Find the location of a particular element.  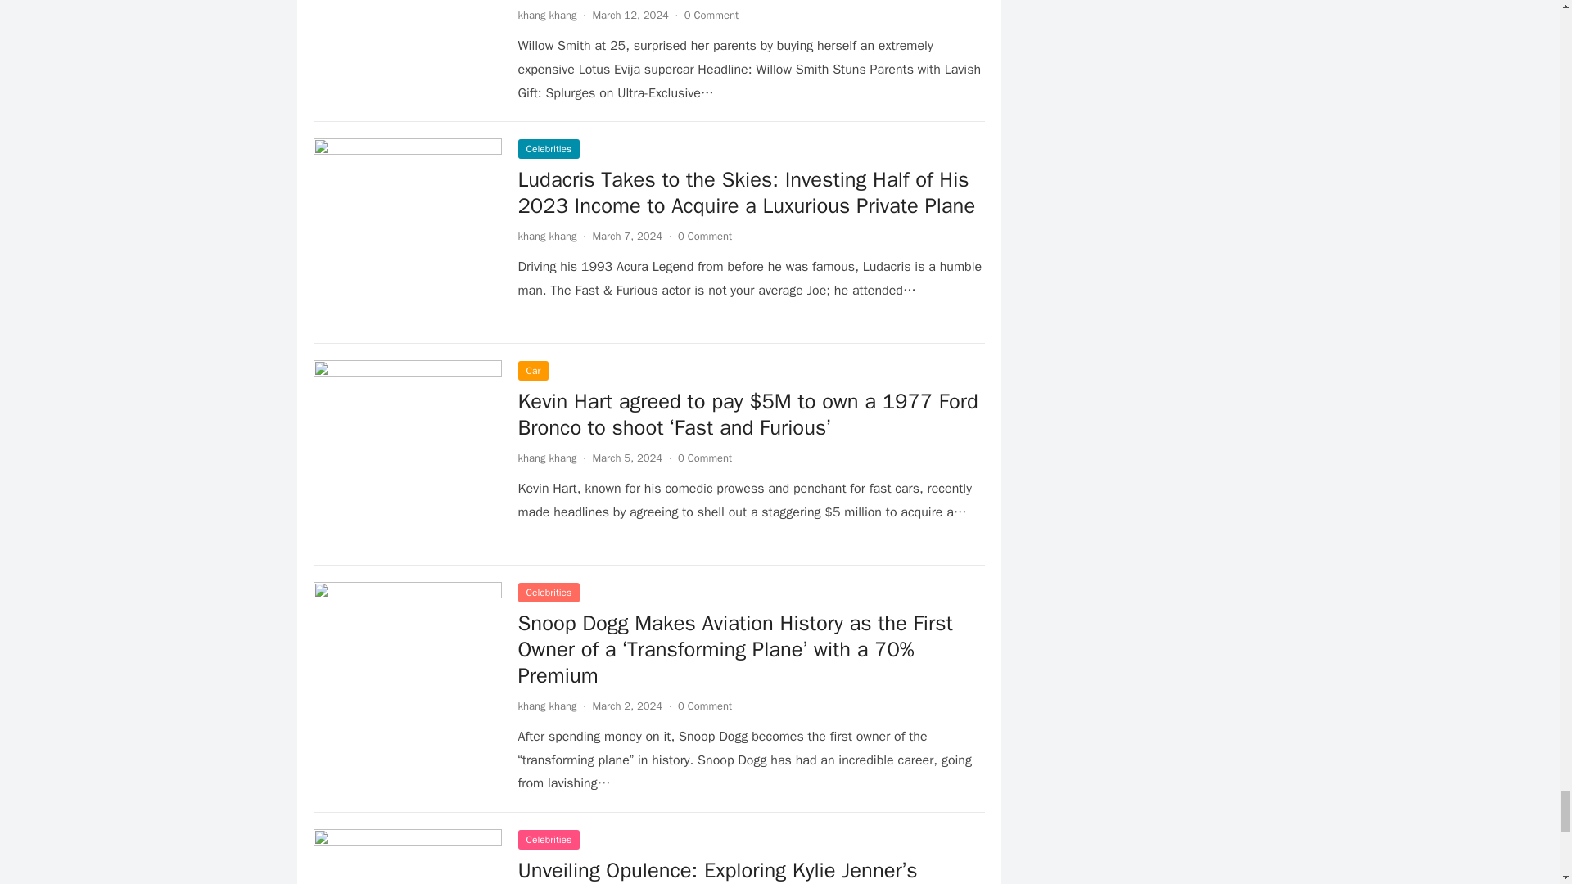

Celebrities is located at coordinates (549, 149).